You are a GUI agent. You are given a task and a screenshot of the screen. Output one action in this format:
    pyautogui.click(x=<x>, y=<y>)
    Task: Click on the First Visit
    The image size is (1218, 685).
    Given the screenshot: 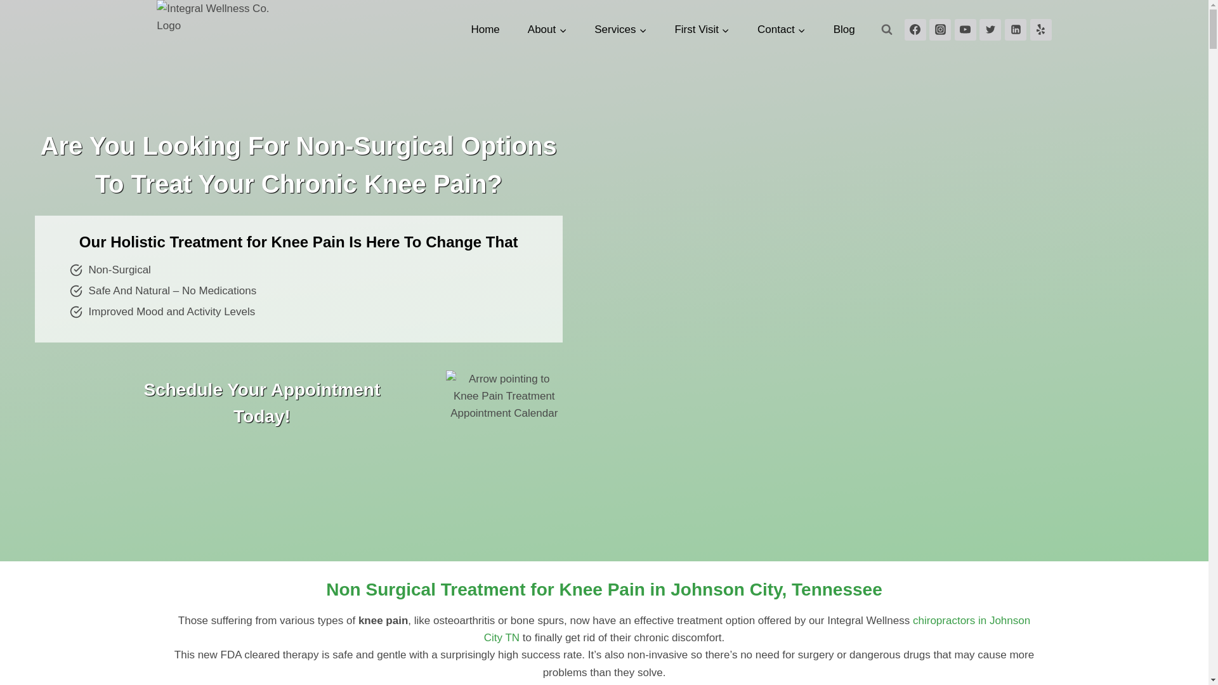 What is the action you would take?
    pyautogui.click(x=702, y=29)
    